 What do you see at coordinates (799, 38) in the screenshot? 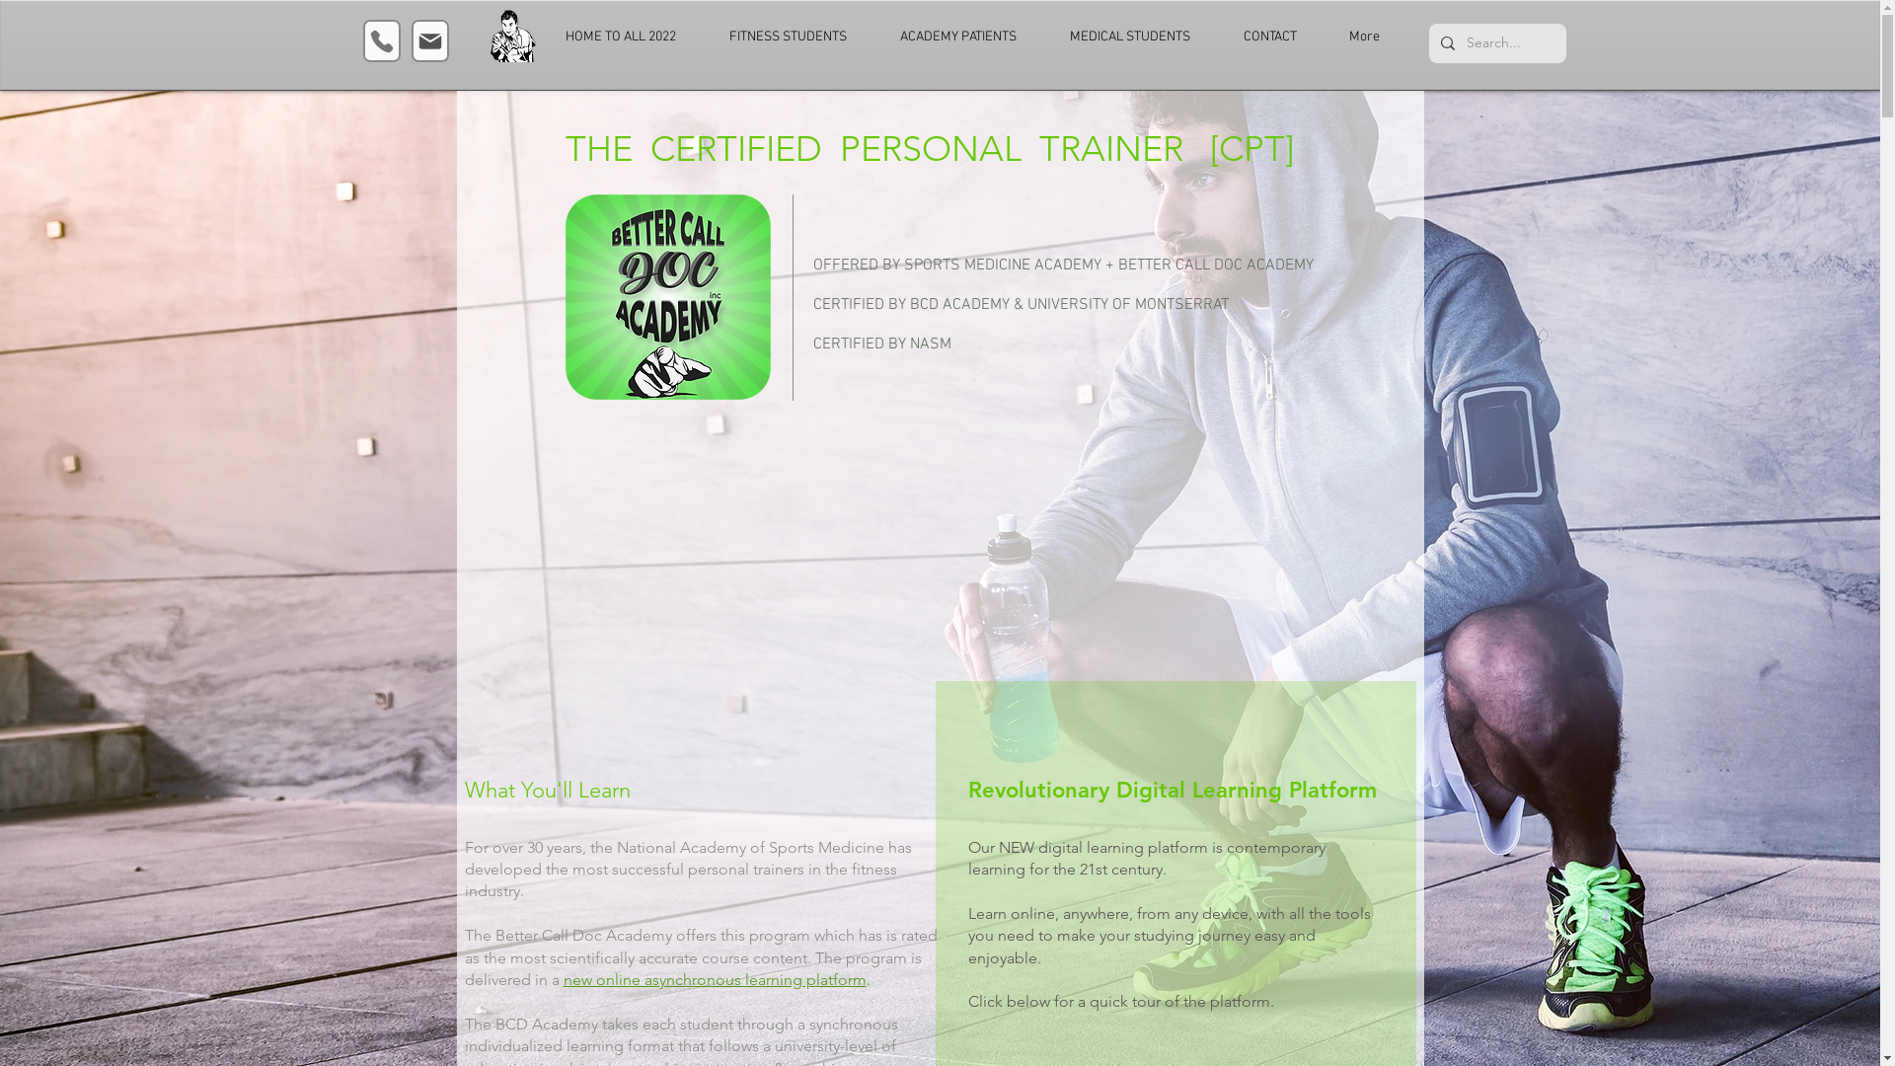
I see `FITNESS STUDENTS` at bounding box center [799, 38].